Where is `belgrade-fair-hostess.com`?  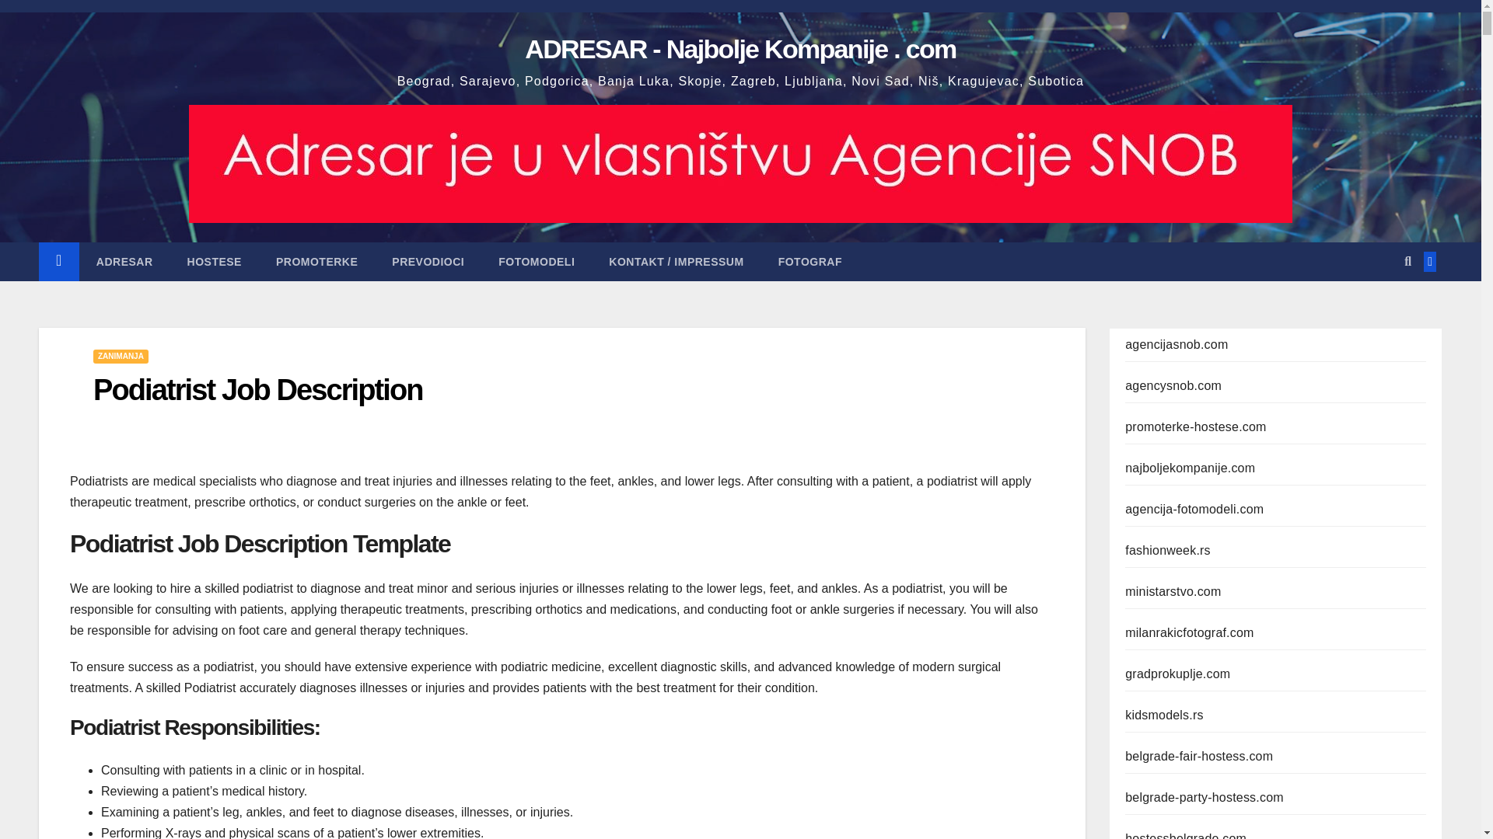
belgrade-fair-hostess.com is located at coordinates (1199, 756).